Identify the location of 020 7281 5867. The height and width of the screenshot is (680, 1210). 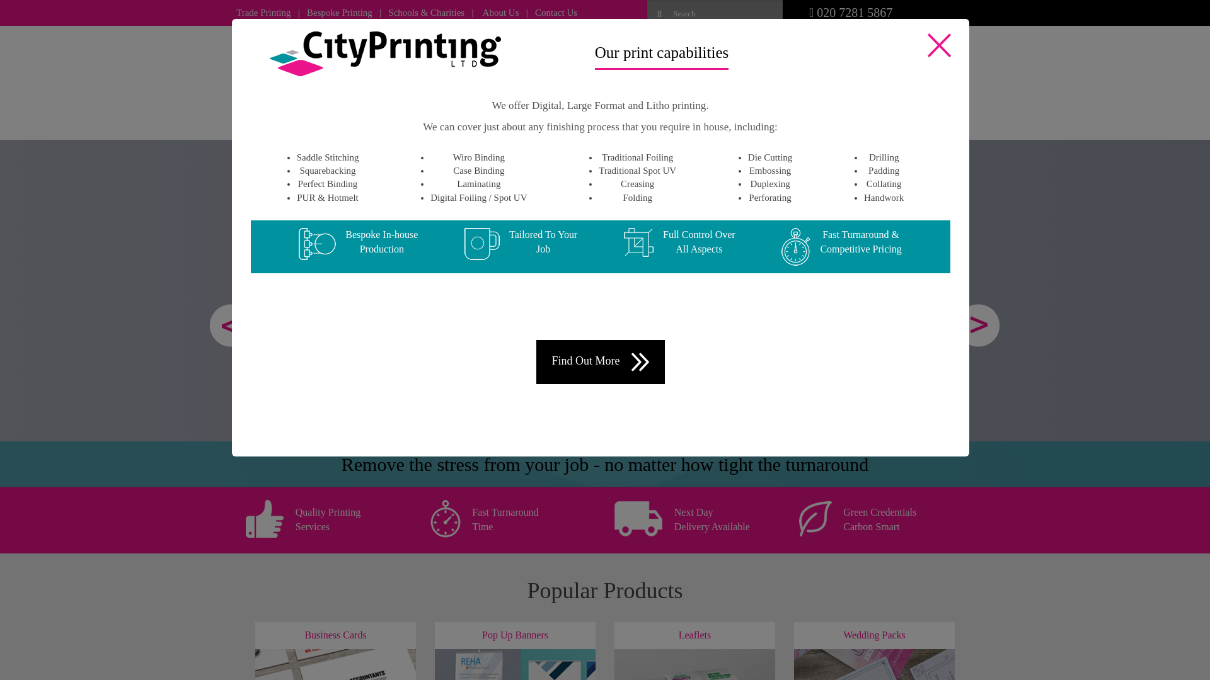
(851, 13).